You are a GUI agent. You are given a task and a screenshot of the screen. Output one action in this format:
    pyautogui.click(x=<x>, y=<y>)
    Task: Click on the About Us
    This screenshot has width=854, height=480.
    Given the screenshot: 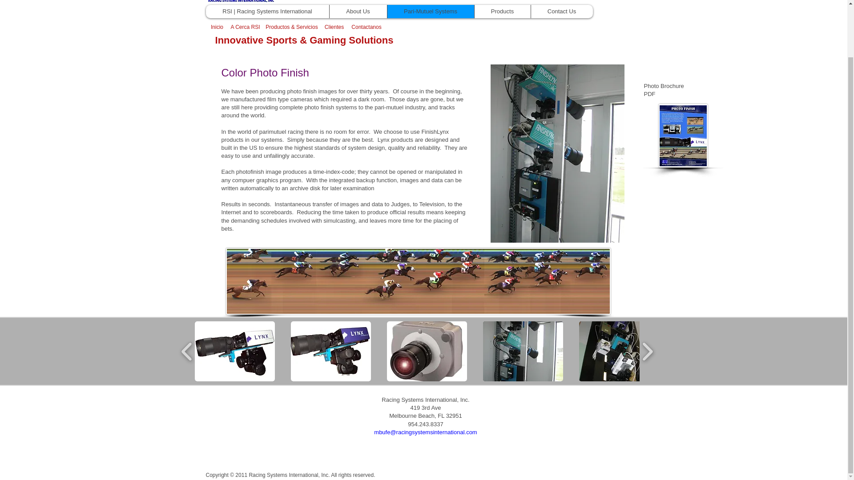 What is the action you would take?
    pyautogui.click(x=358, y=12)
    